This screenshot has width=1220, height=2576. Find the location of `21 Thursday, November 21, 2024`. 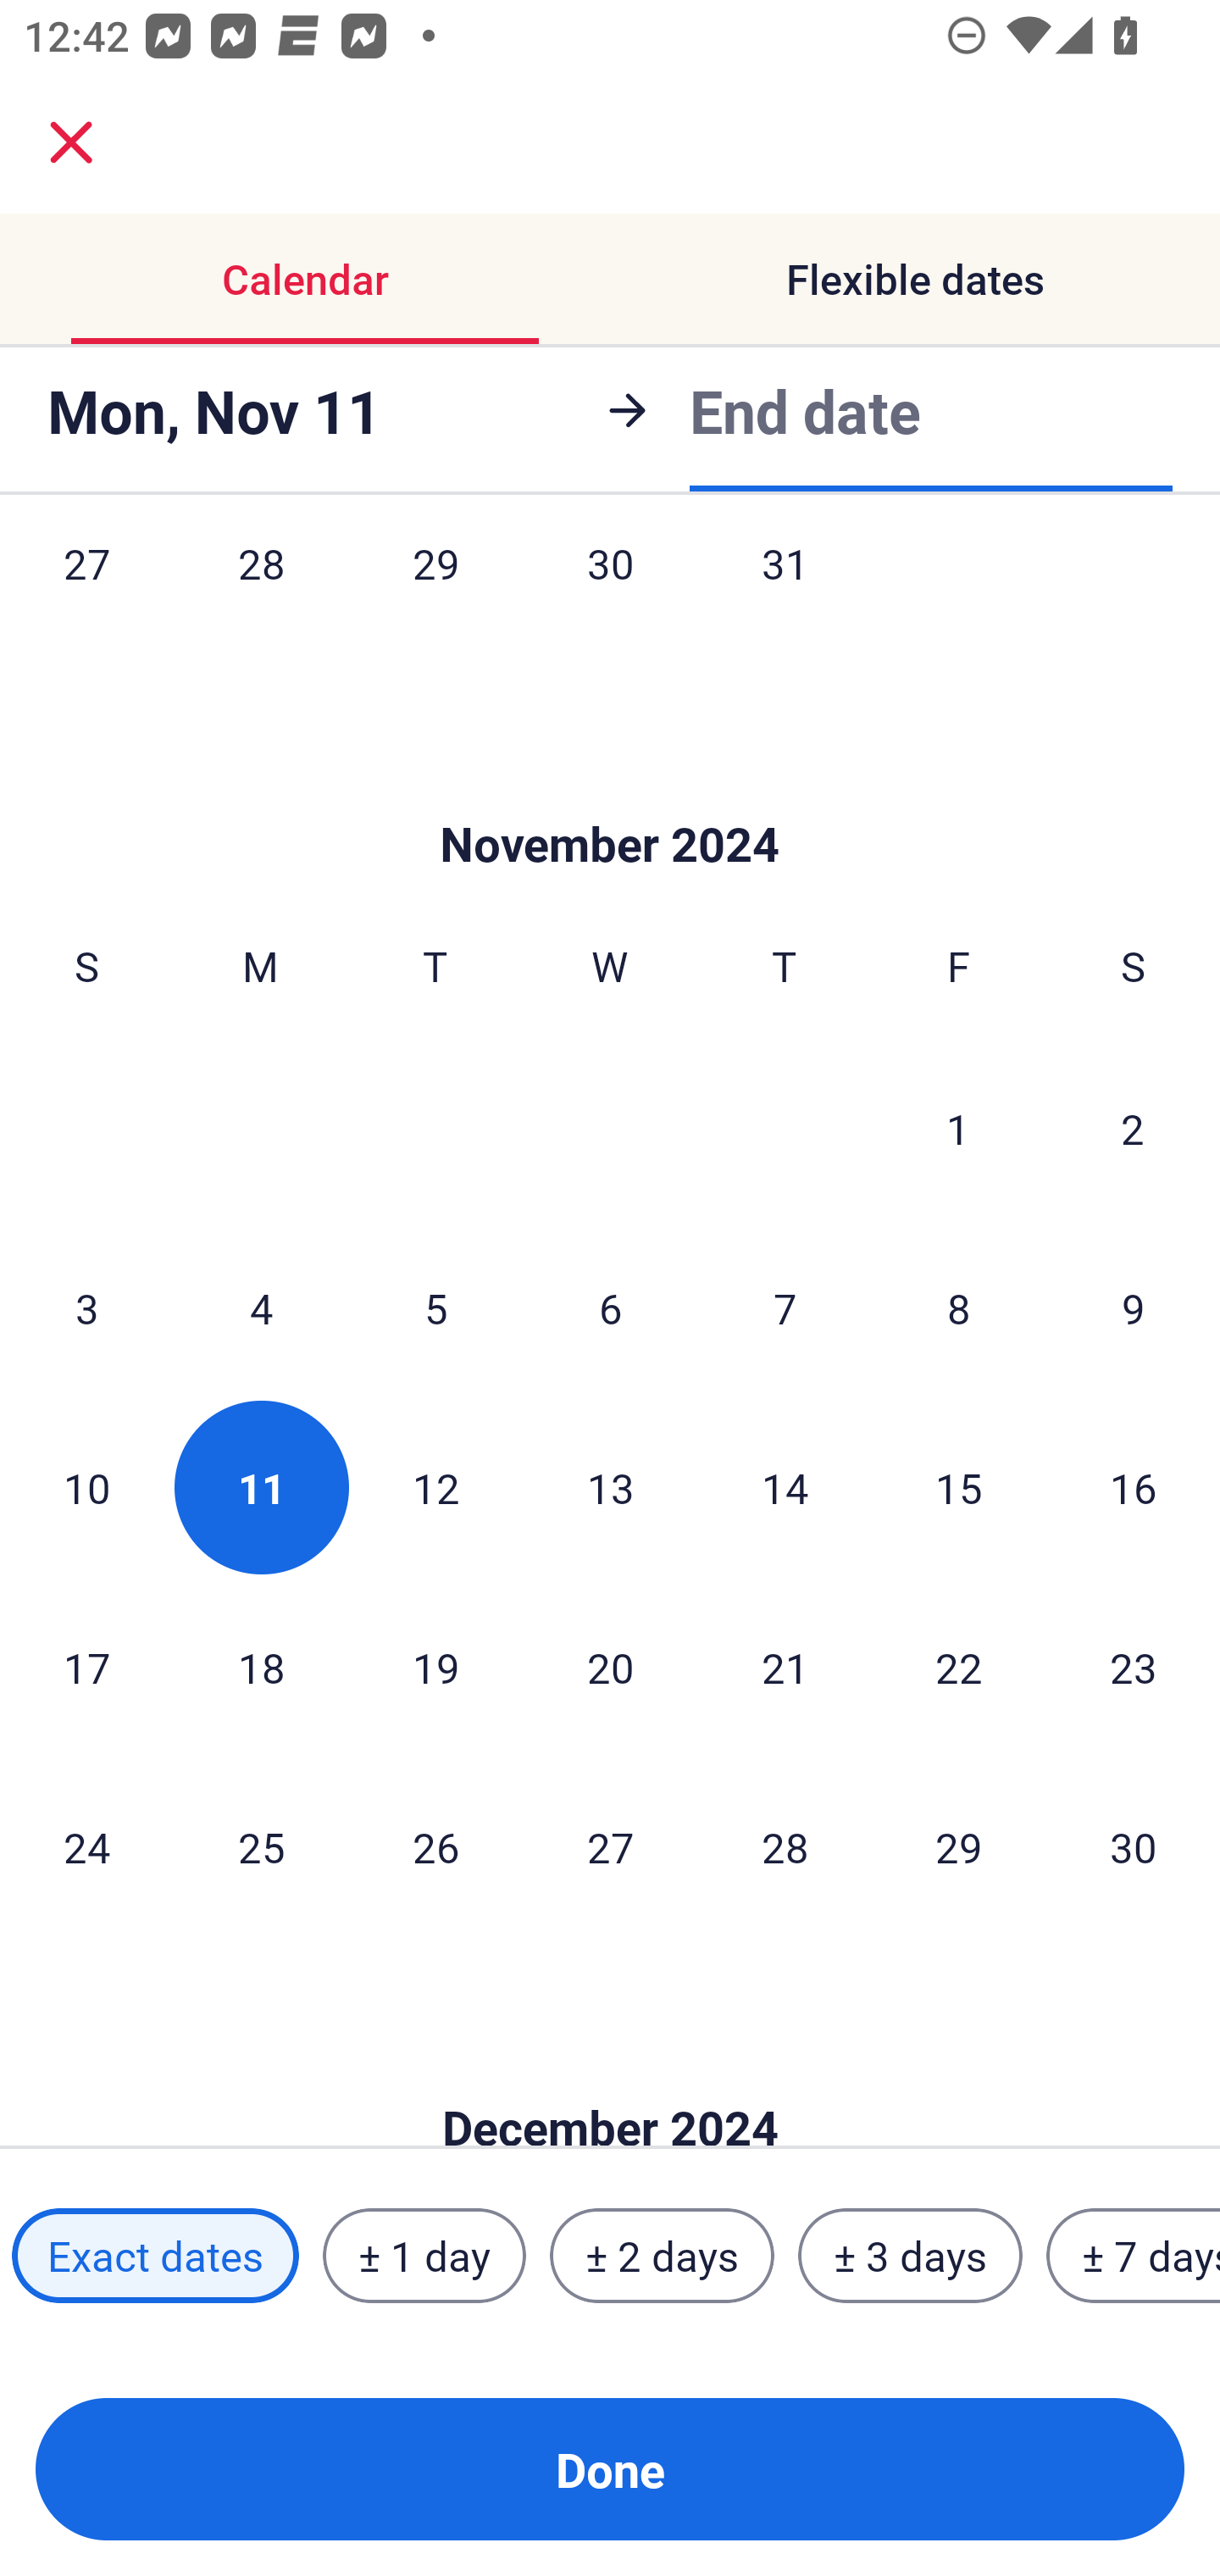

21 Thursday, November 21, 2024 is located at coordinates (785, 1666).